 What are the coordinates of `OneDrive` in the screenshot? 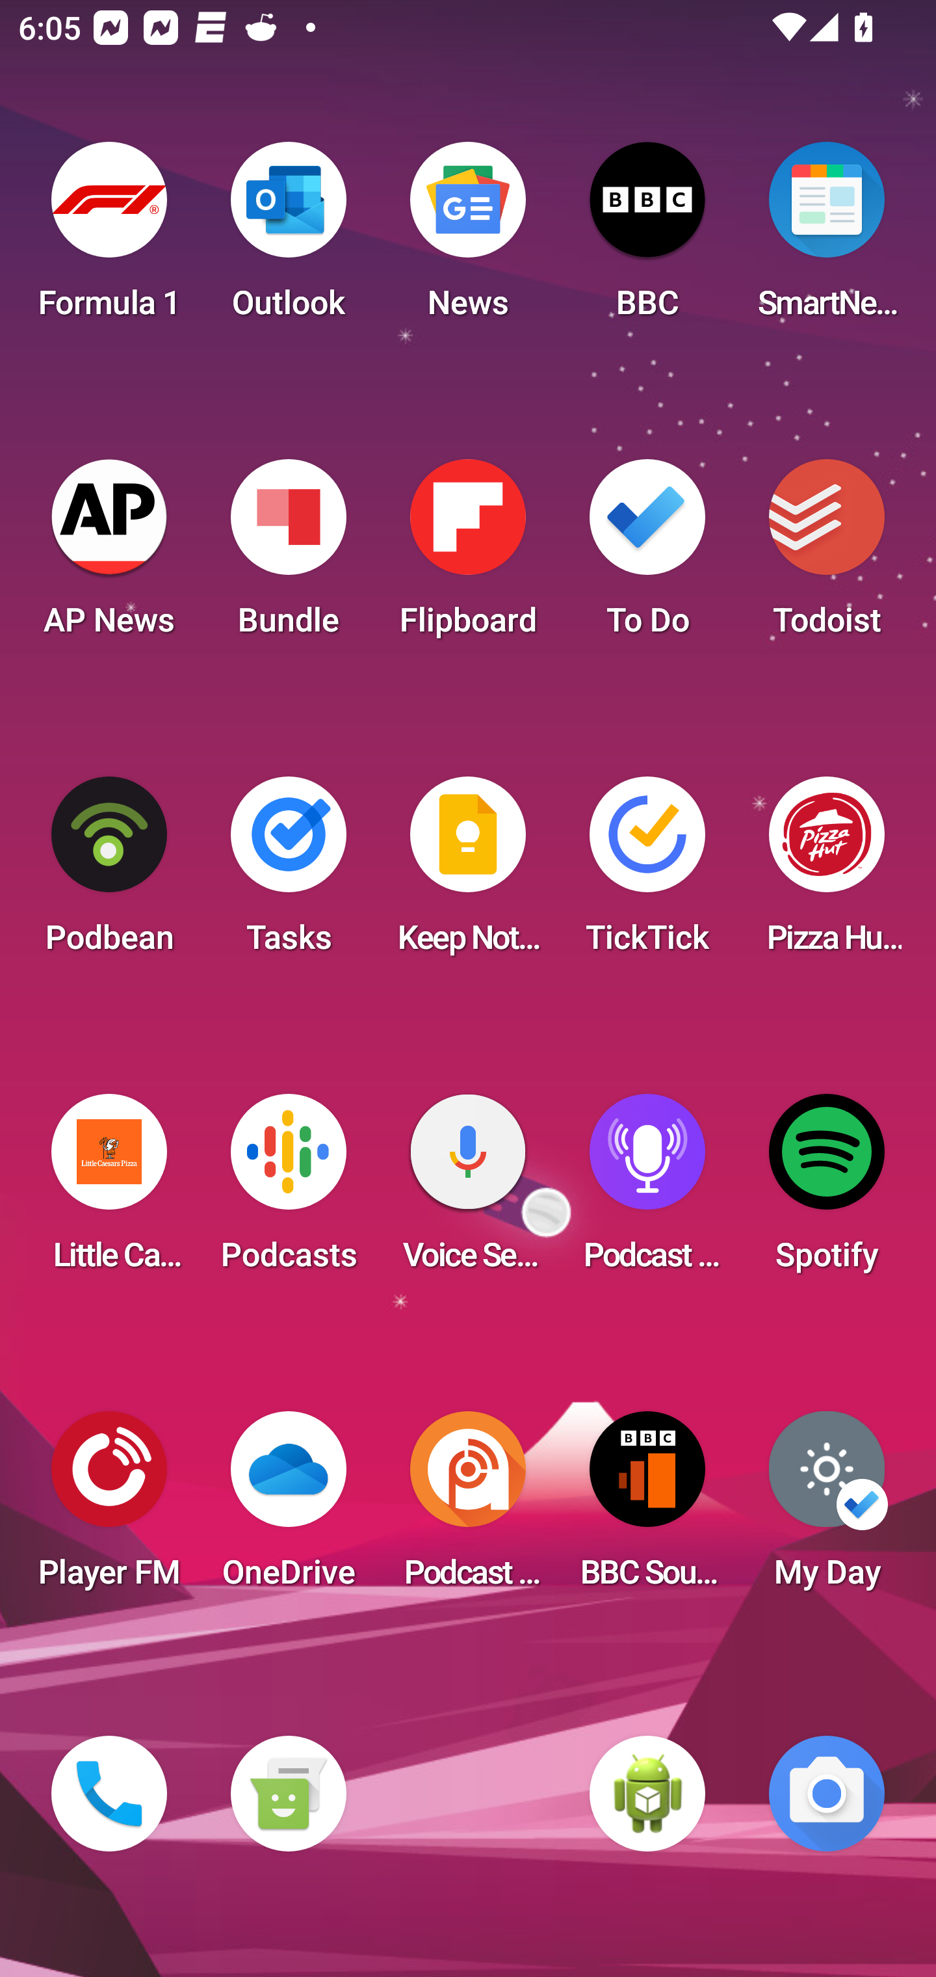 It's located at (288, 1507).